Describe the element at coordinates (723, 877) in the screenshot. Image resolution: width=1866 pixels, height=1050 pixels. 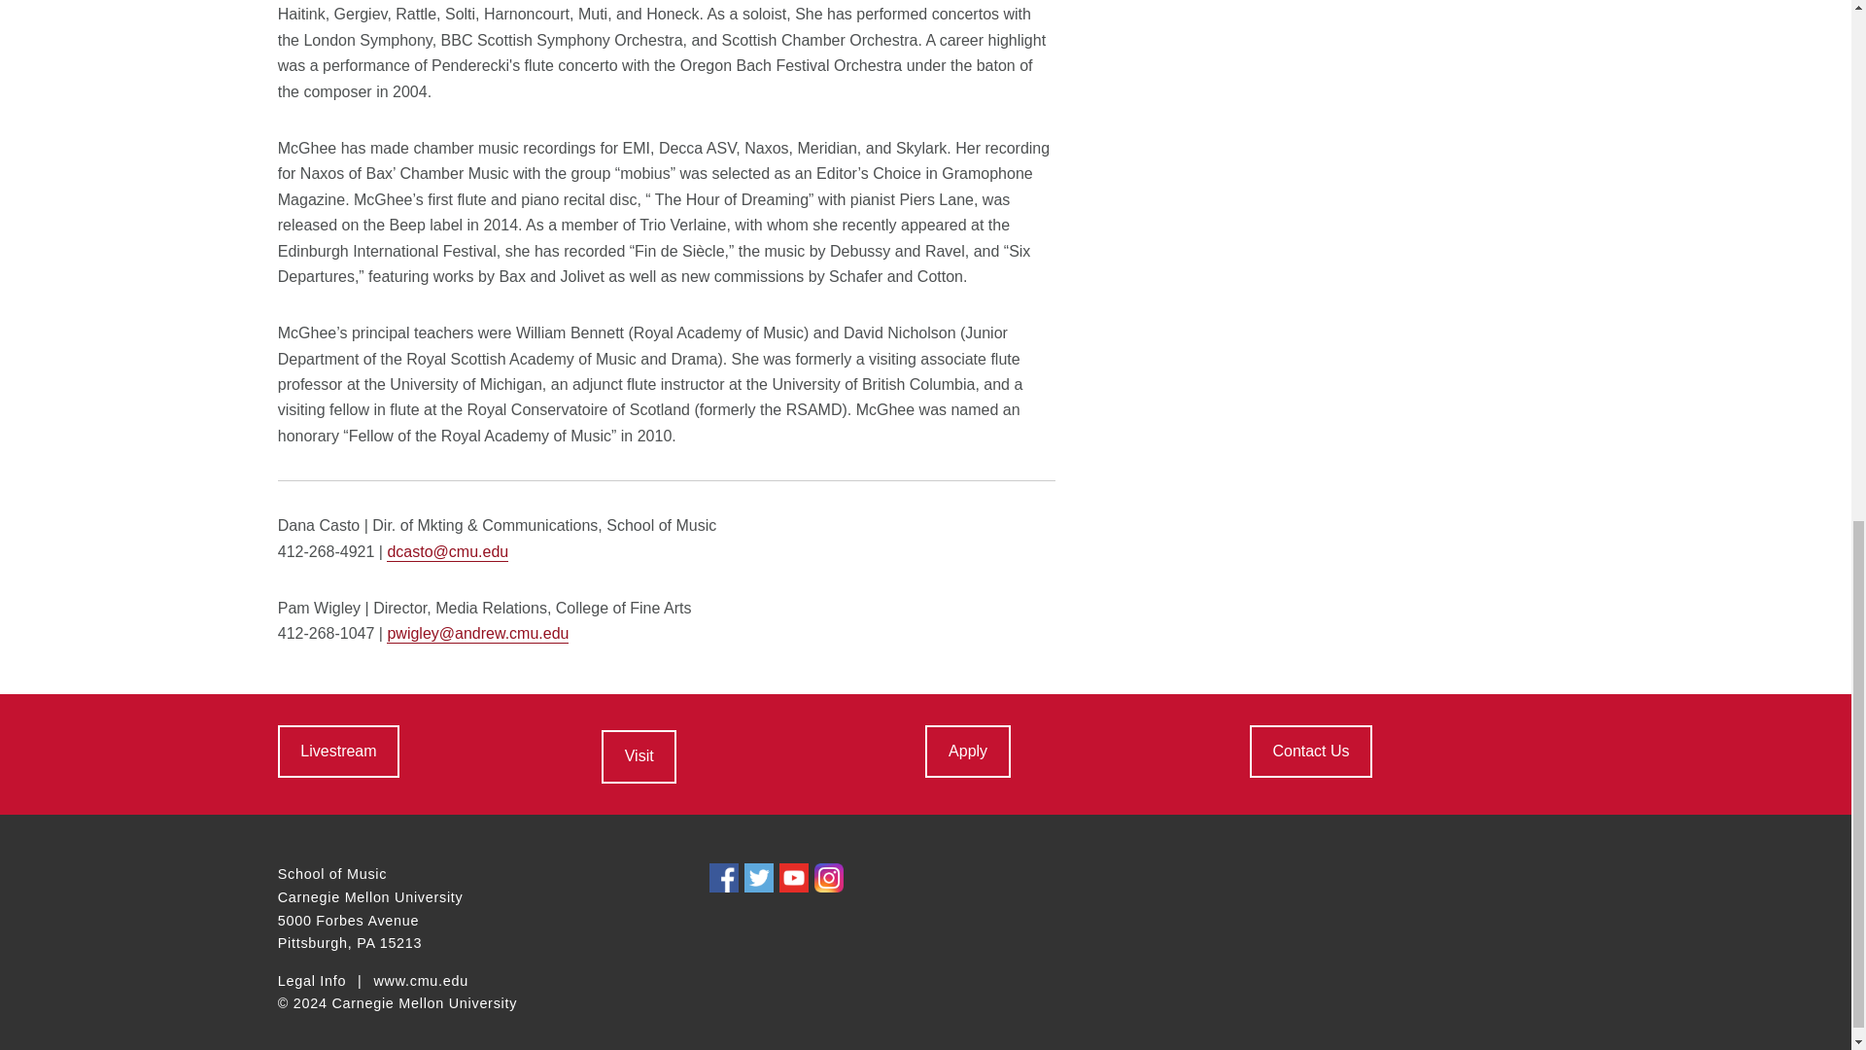
I see `CMU on Facebook` at that location.